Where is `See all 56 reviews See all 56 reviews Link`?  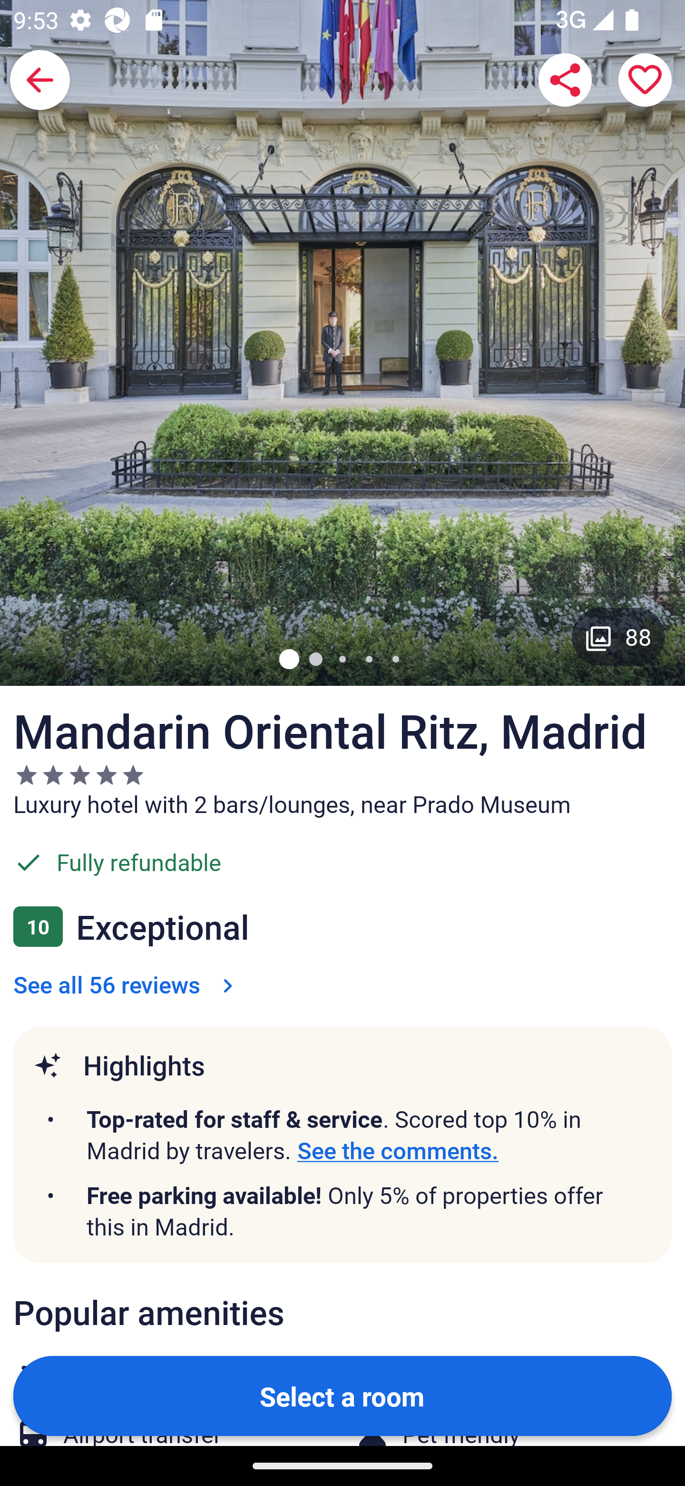 See all 56 reviews See all 56 reviews Link is located at coordinates (127, 984).